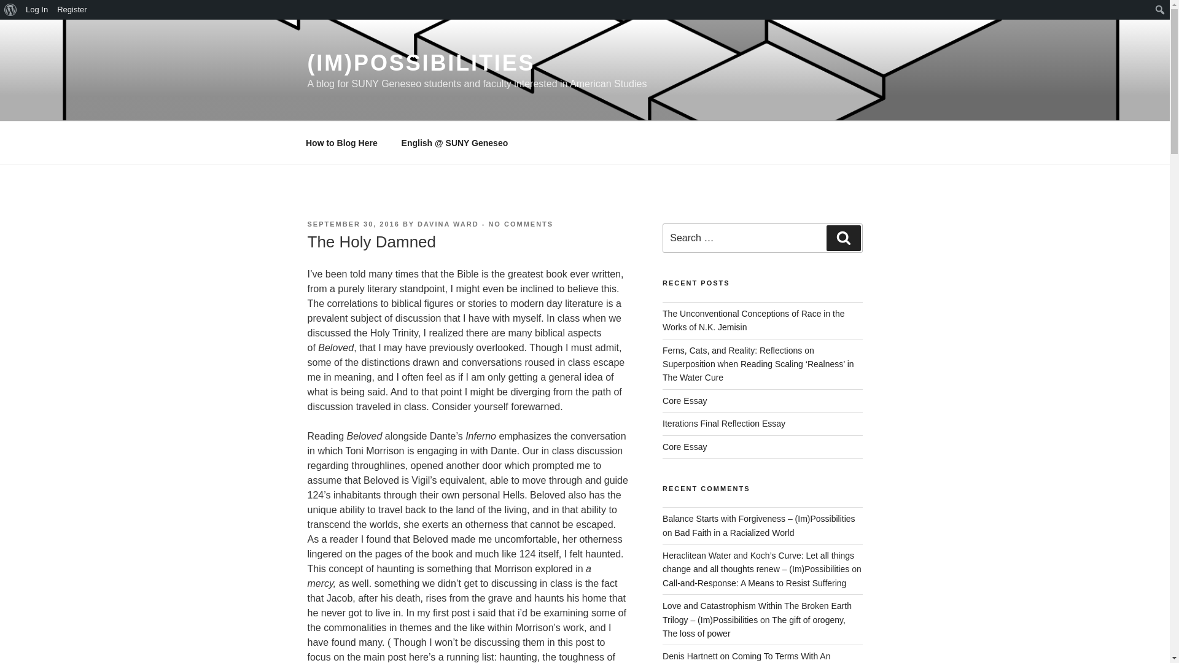 This screenshot has height=663, width=1179. Describe the element at coordinates (736, 532) in the screenshot. I see `Core Essay` at that location.